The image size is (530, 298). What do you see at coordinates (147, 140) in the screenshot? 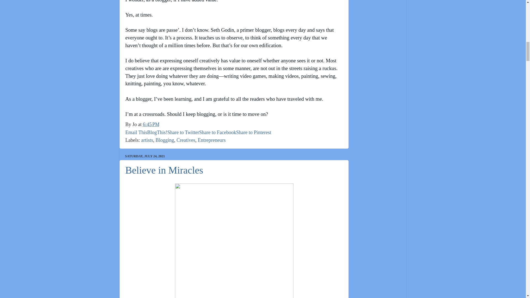
I see `artists` at bounding box center [147, 140].